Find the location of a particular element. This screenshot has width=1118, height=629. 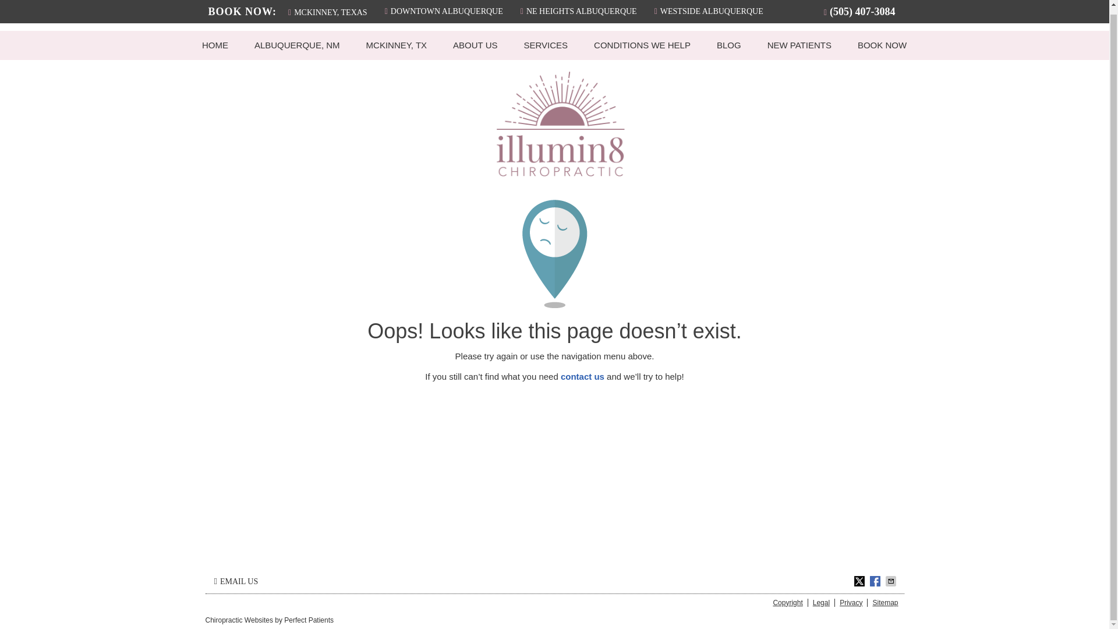

NE HEIGHTS ALBUQUERQUE is located at coordinates (579, 6).